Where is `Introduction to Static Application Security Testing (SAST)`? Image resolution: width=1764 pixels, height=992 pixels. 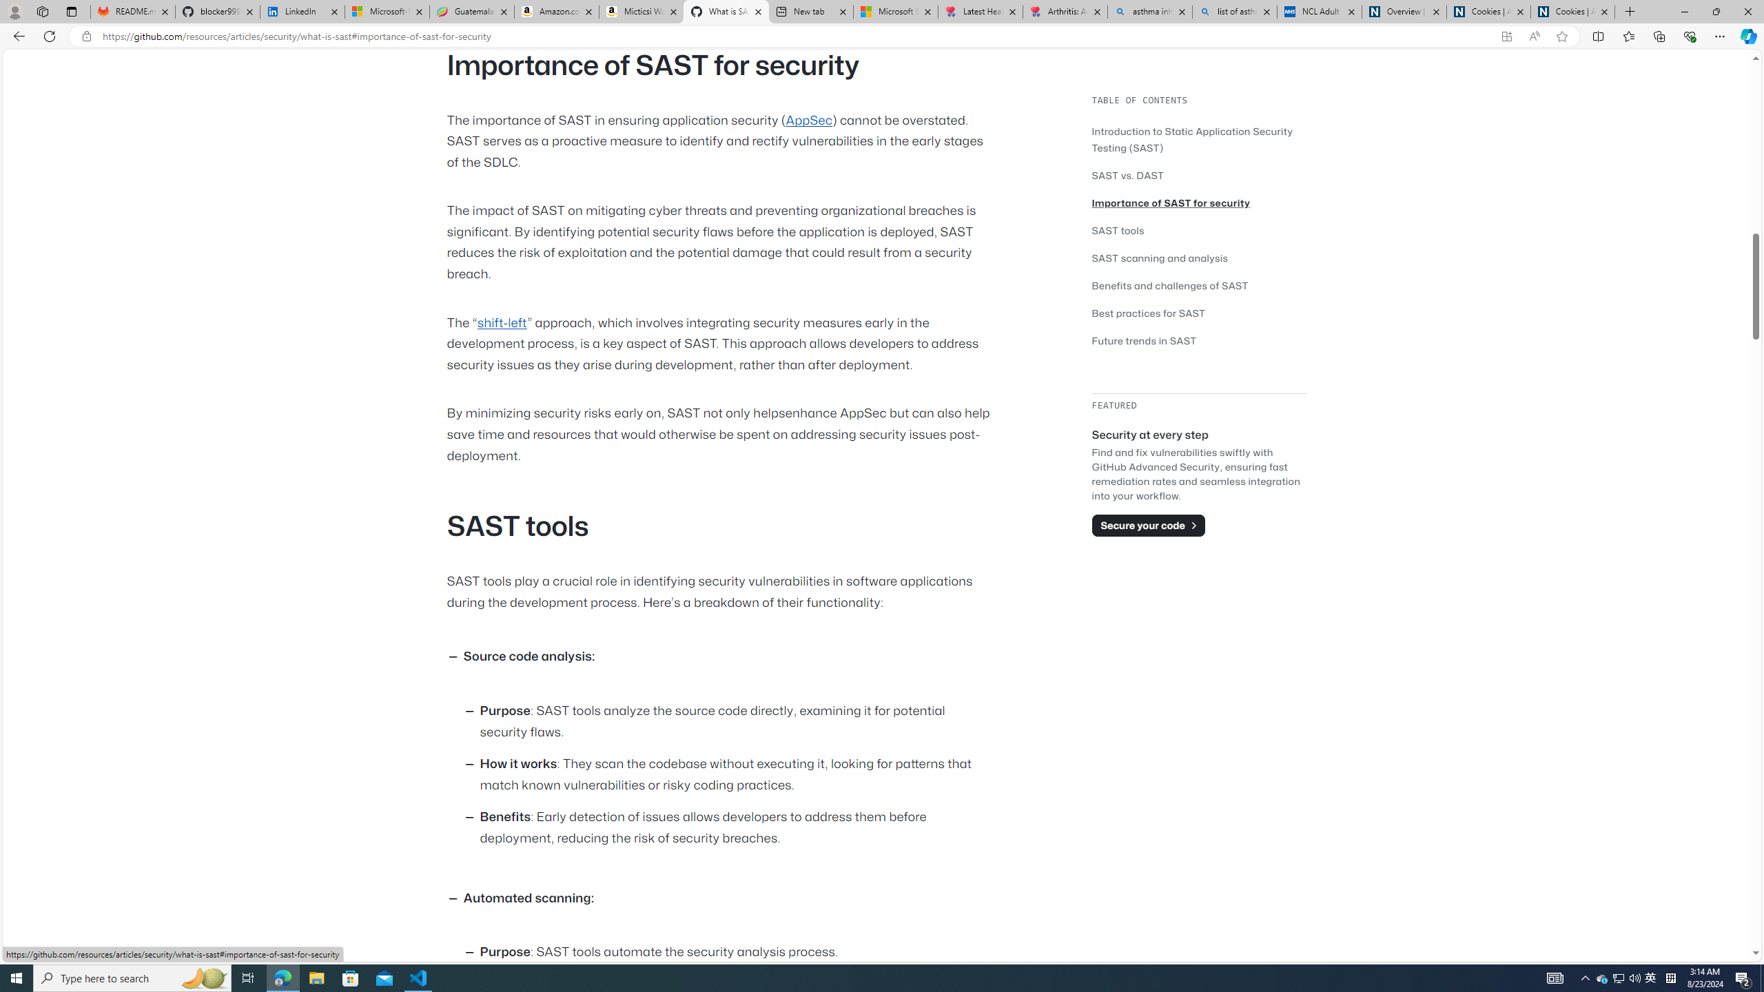
Introduction to Static Application Security Testing (SAST) is located at coordinates (1199, 139).